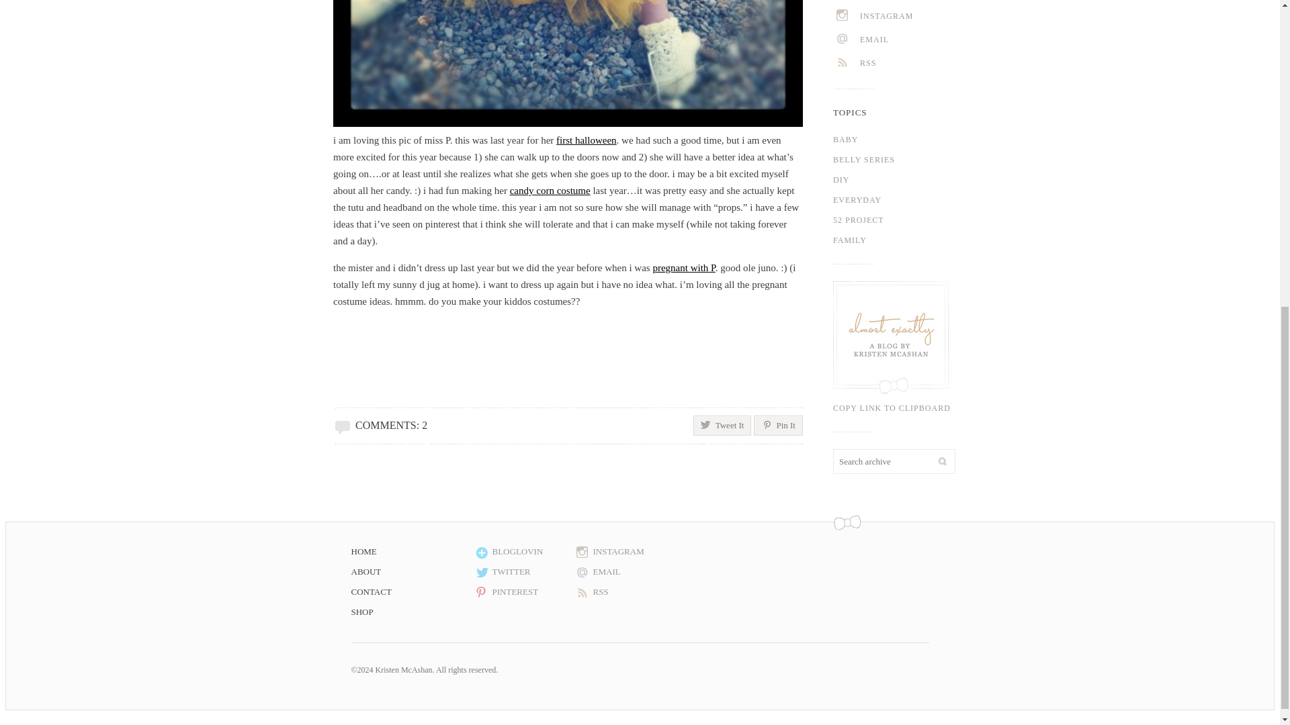 Image resolution: width=1290 pixels, height=725 pixels. Describe the element at coordinates (906, 179) in the screenshot. I see `DIY` at that location.